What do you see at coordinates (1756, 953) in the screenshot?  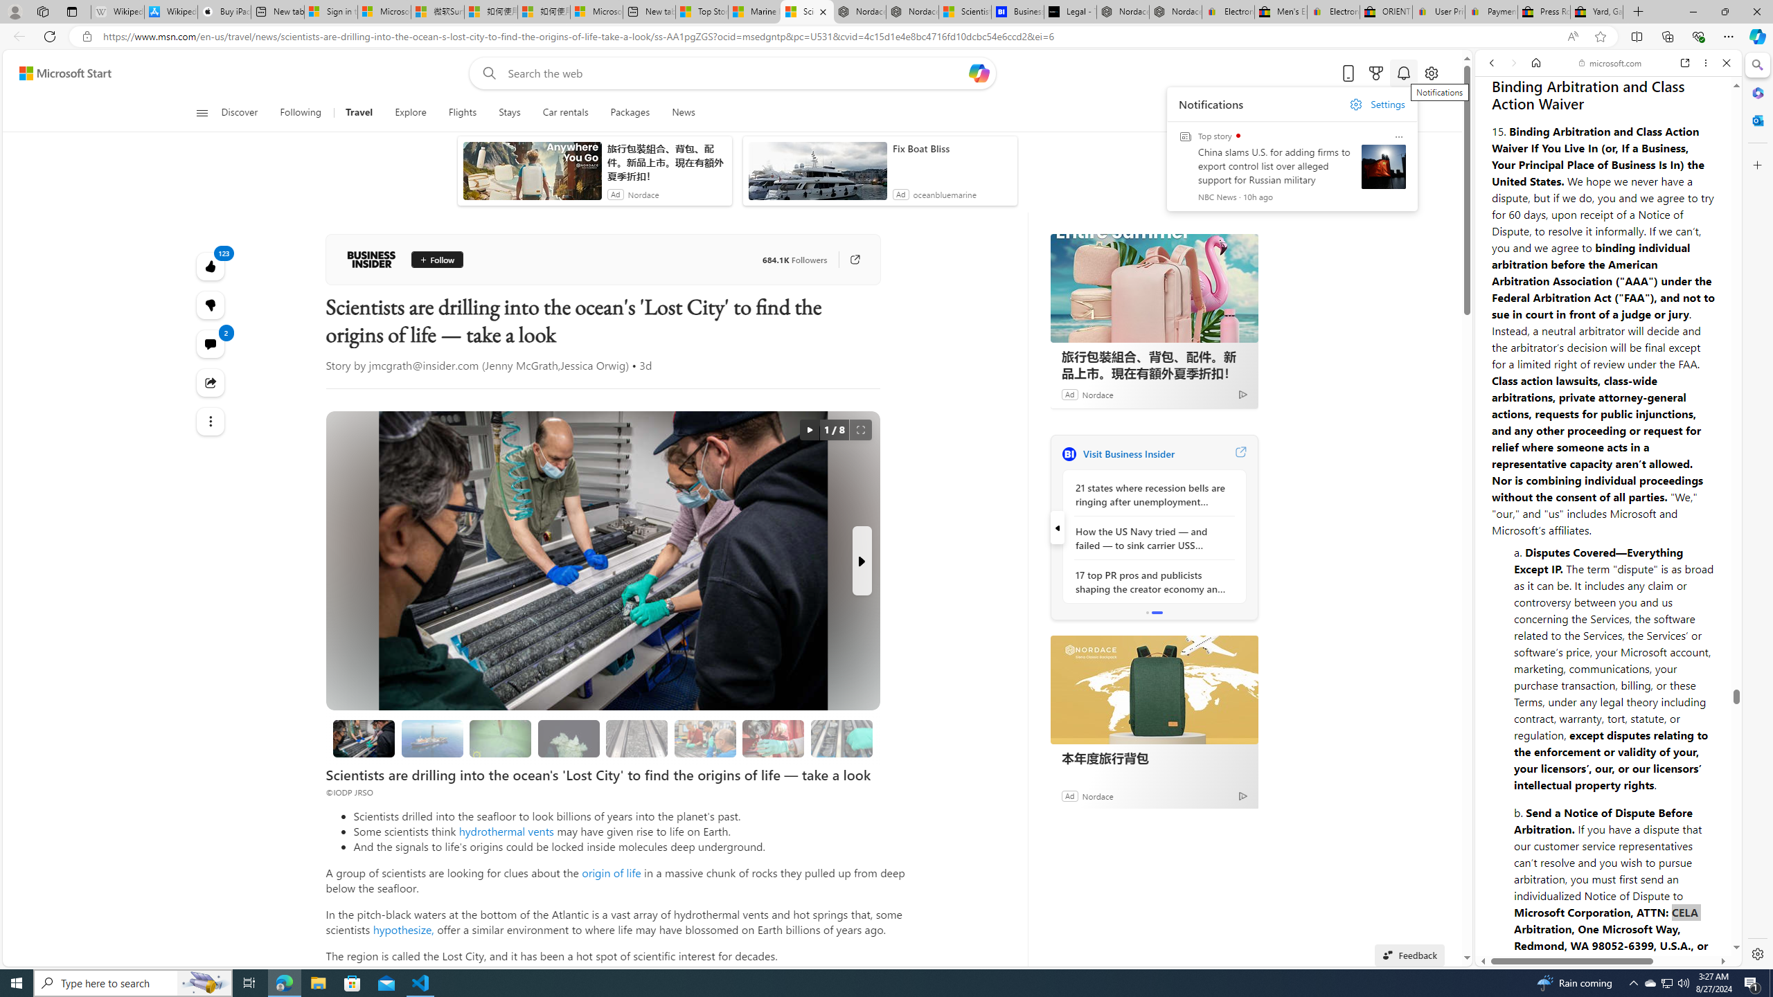 I see `Settings` at bounding box center [1756, 953].